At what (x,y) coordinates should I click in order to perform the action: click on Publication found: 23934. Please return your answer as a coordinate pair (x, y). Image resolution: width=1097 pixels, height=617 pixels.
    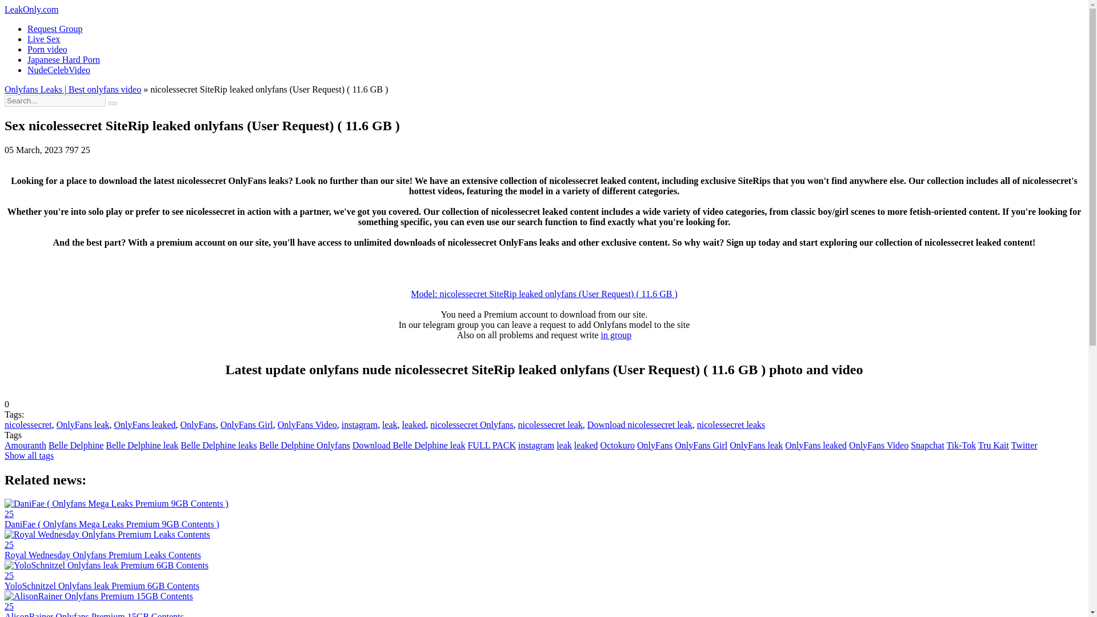
    Looking at the image, I should click on (655, 446).